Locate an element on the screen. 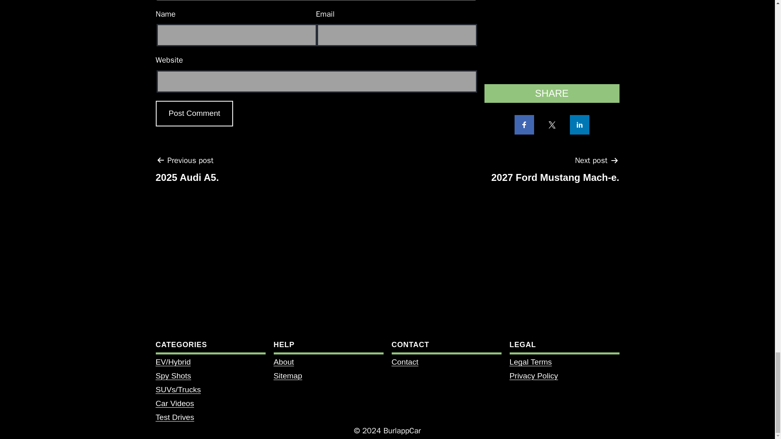 This screenshot has height=439, width=781. Sitemap is located at coordinates (175, 403).